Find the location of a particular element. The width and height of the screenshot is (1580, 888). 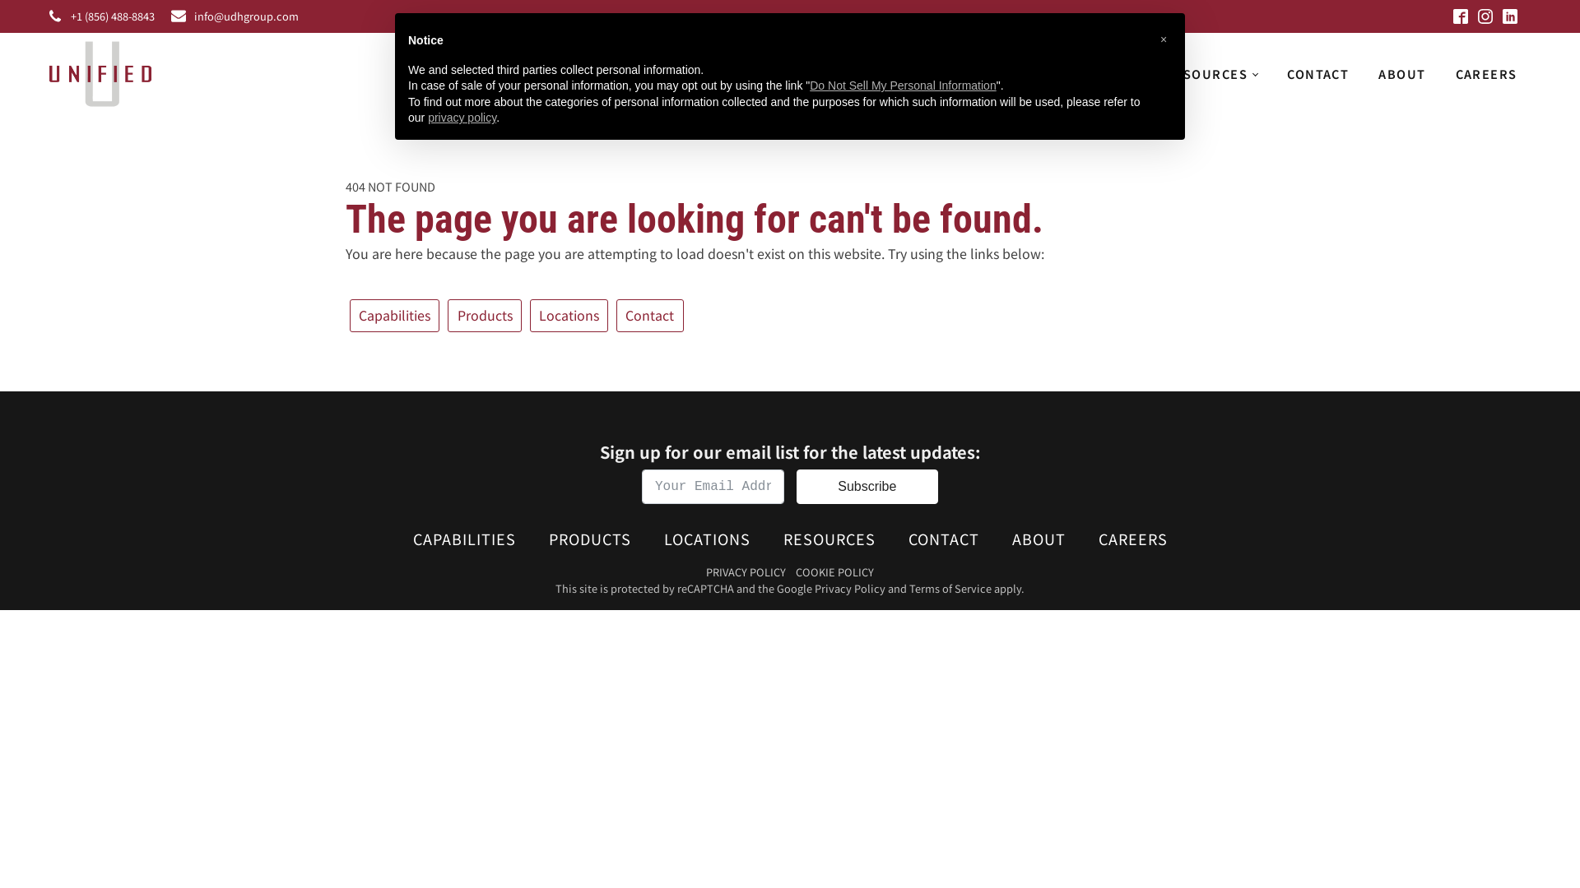

Capabilities is located at coordinates (395, 316).